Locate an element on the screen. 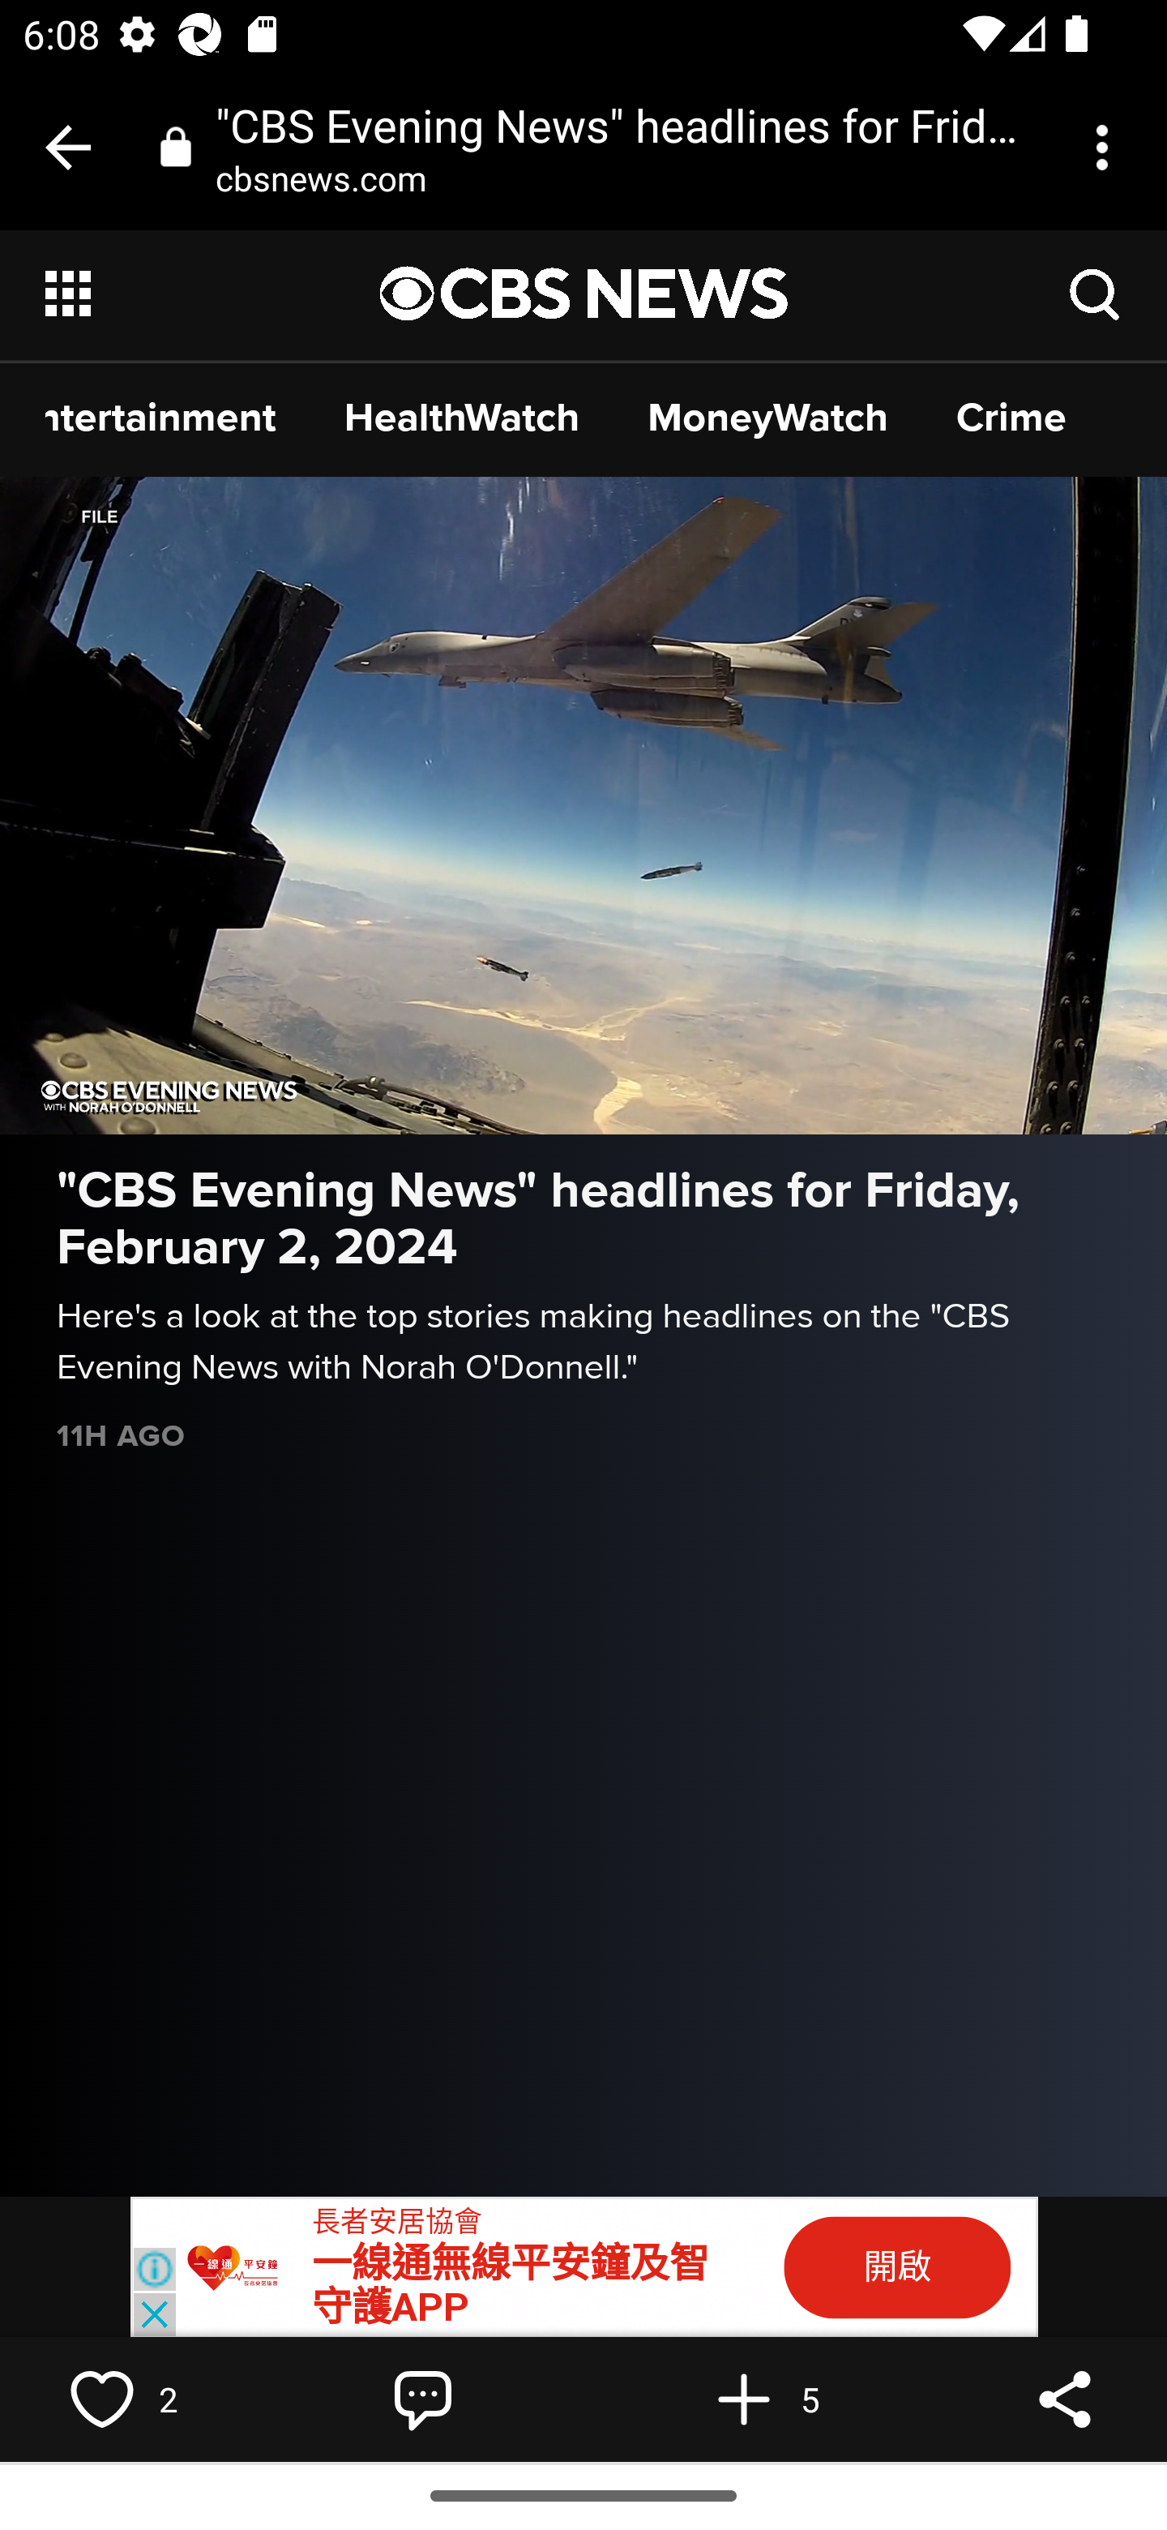 This screenshot has height=2530, width=1167. cbsnews.com is located at coordinates (332, 177).